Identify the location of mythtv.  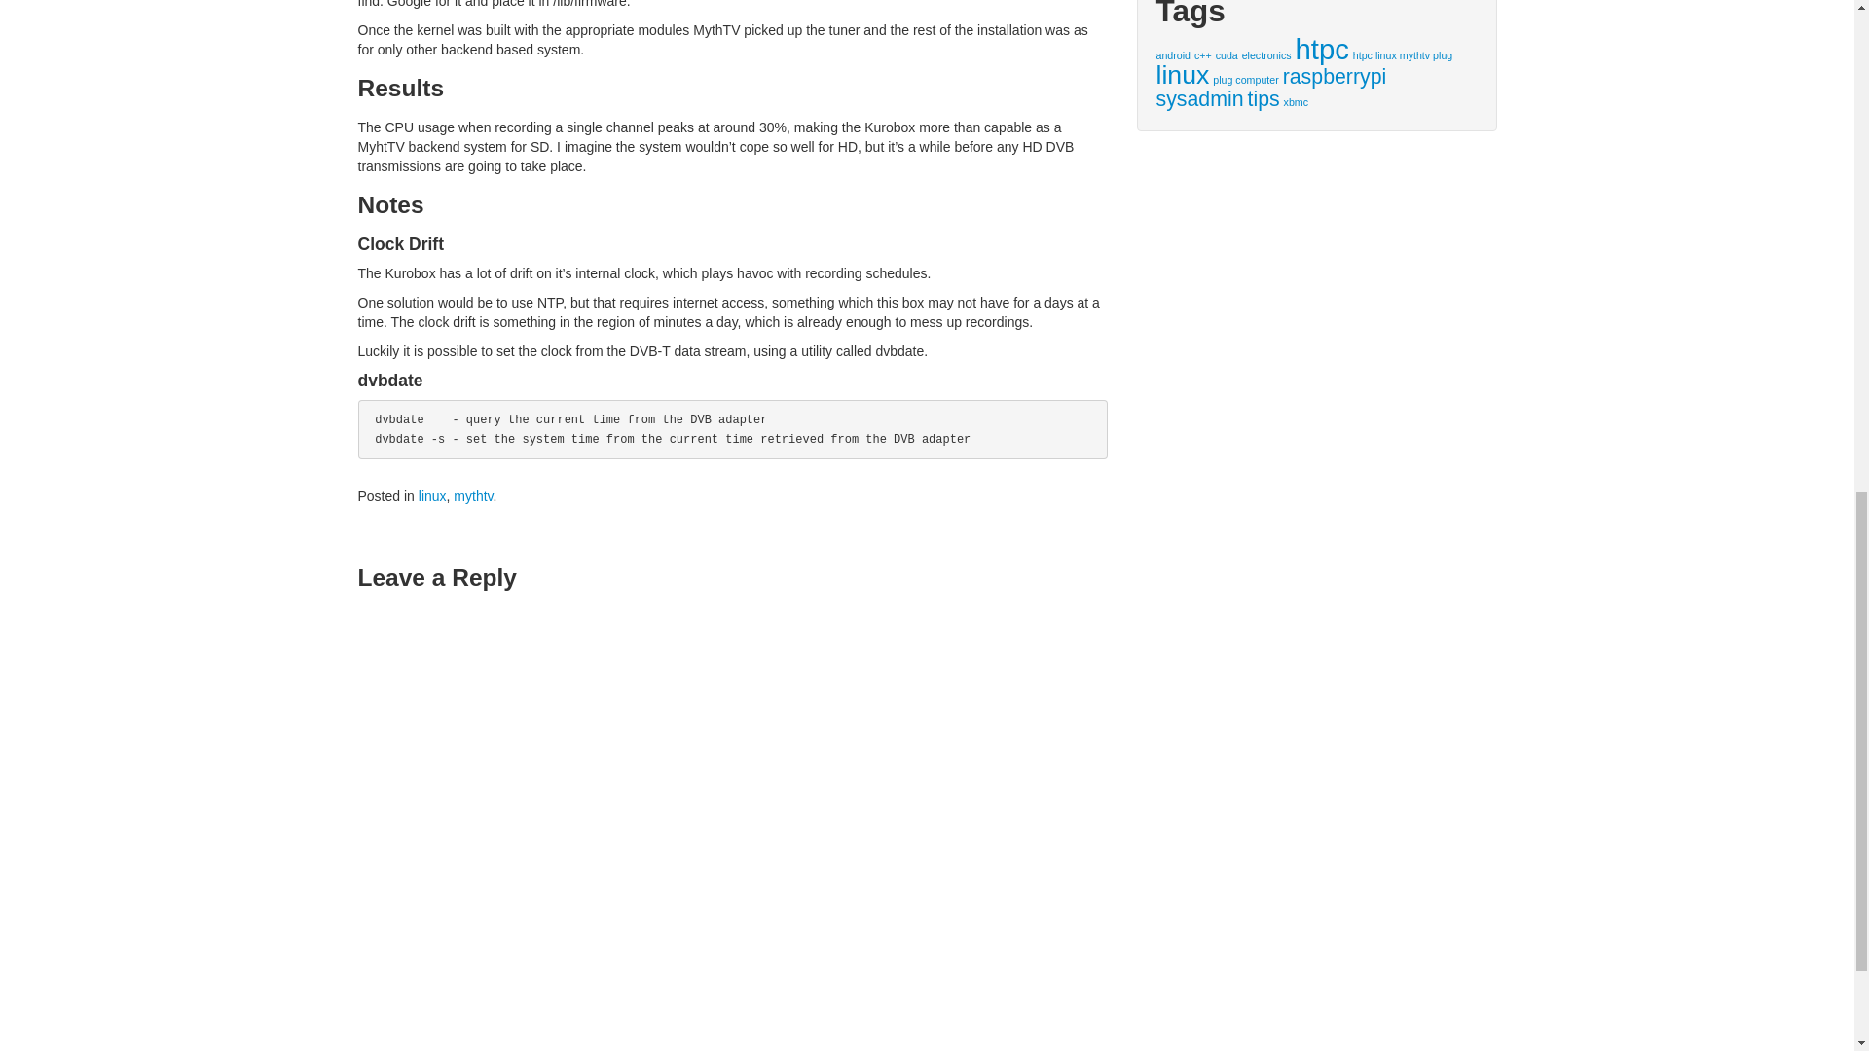
(473, 496).